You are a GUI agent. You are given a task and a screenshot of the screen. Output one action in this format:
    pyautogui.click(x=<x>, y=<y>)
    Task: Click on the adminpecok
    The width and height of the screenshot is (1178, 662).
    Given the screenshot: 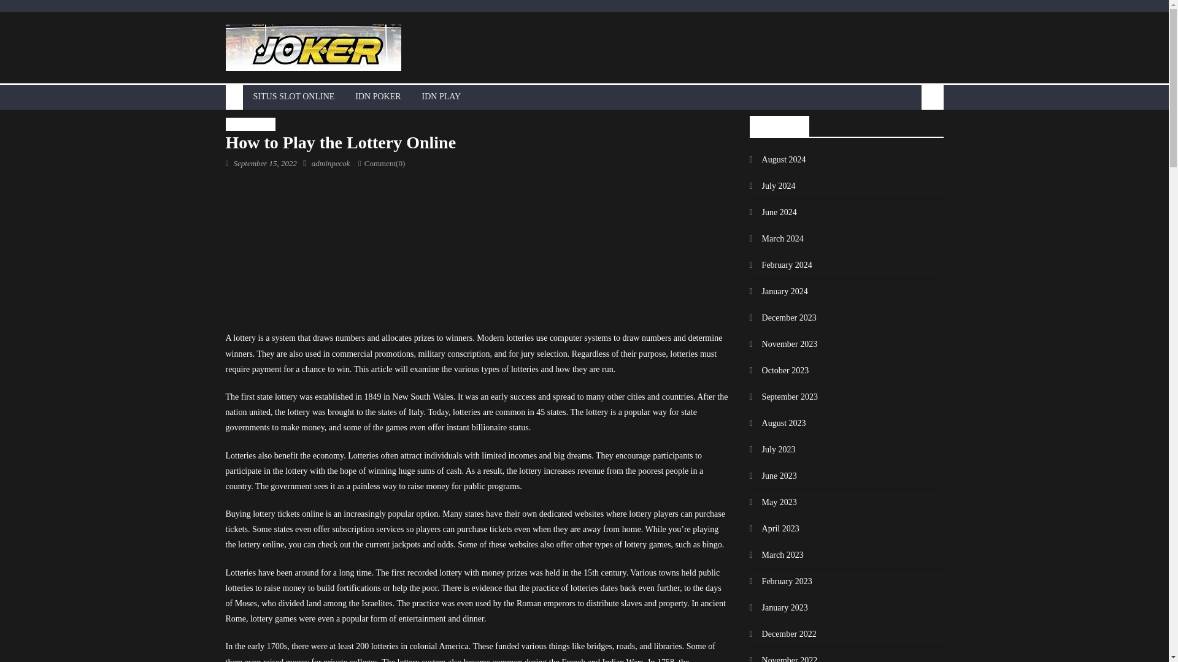 What is the action you would take?
    pyautogui.click(x=331, y=163)
    